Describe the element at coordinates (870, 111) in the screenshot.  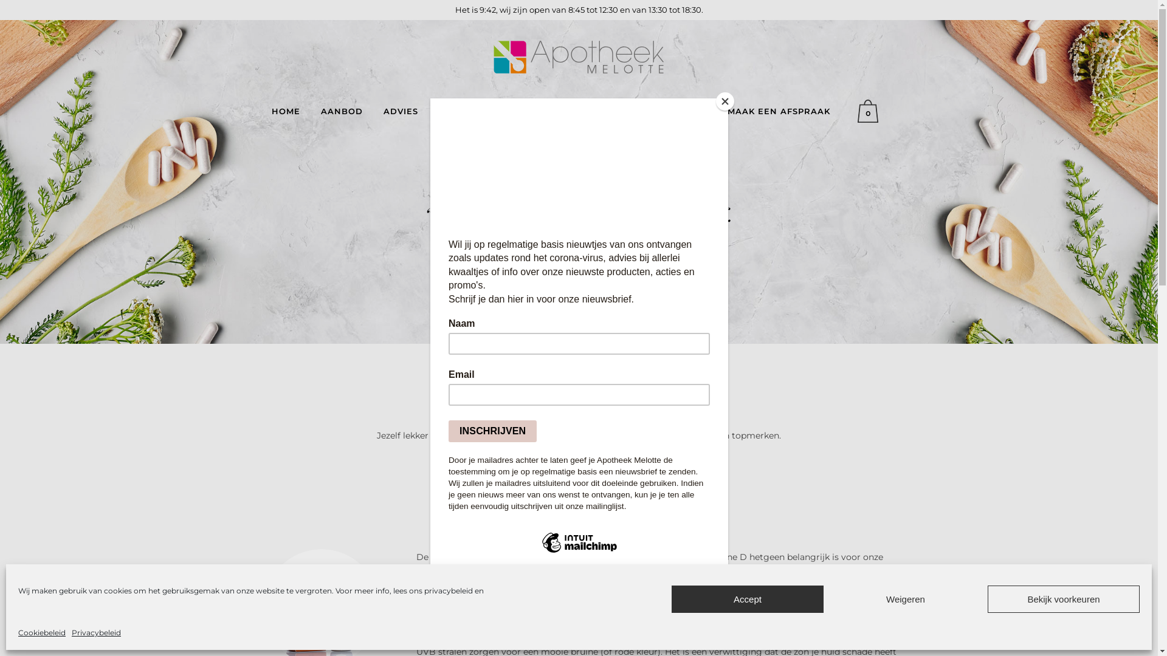
I see `0` at that location.